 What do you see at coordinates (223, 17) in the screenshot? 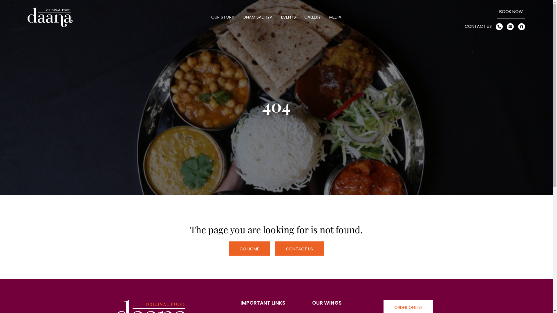
I see `OUR STORY` at bounding box center [223, 17].